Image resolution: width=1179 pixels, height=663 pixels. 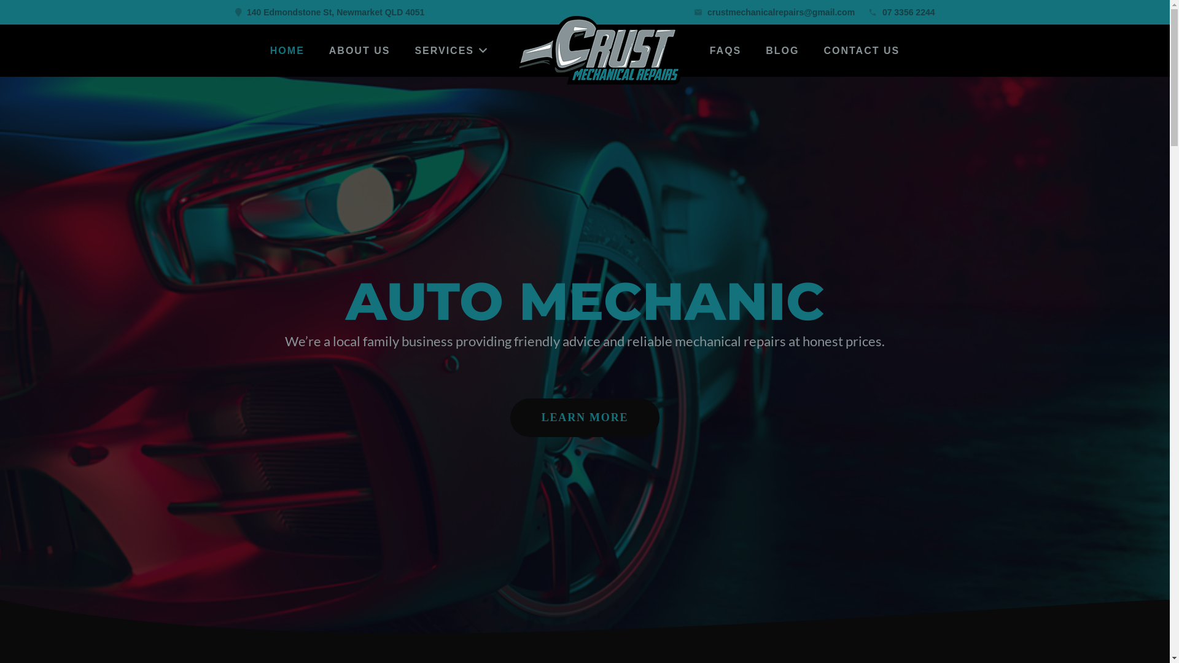 What do you see at coordinates (451, 50) in the screenshot?
I see `SERVICES` at bounding box center [451, 50].